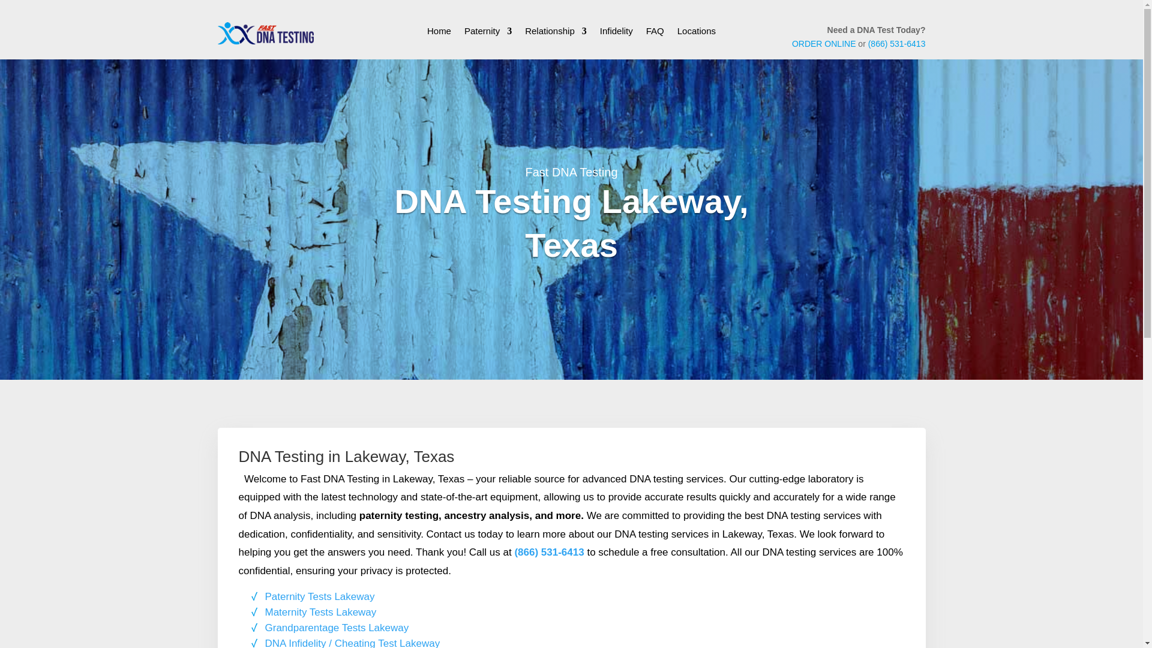 Image resolution: width=1152 pixels, height=648 pixels. Describe the element at coordinates (320, 596) in the screenshot. I see `Paternity Tests Lakeway` at that location.